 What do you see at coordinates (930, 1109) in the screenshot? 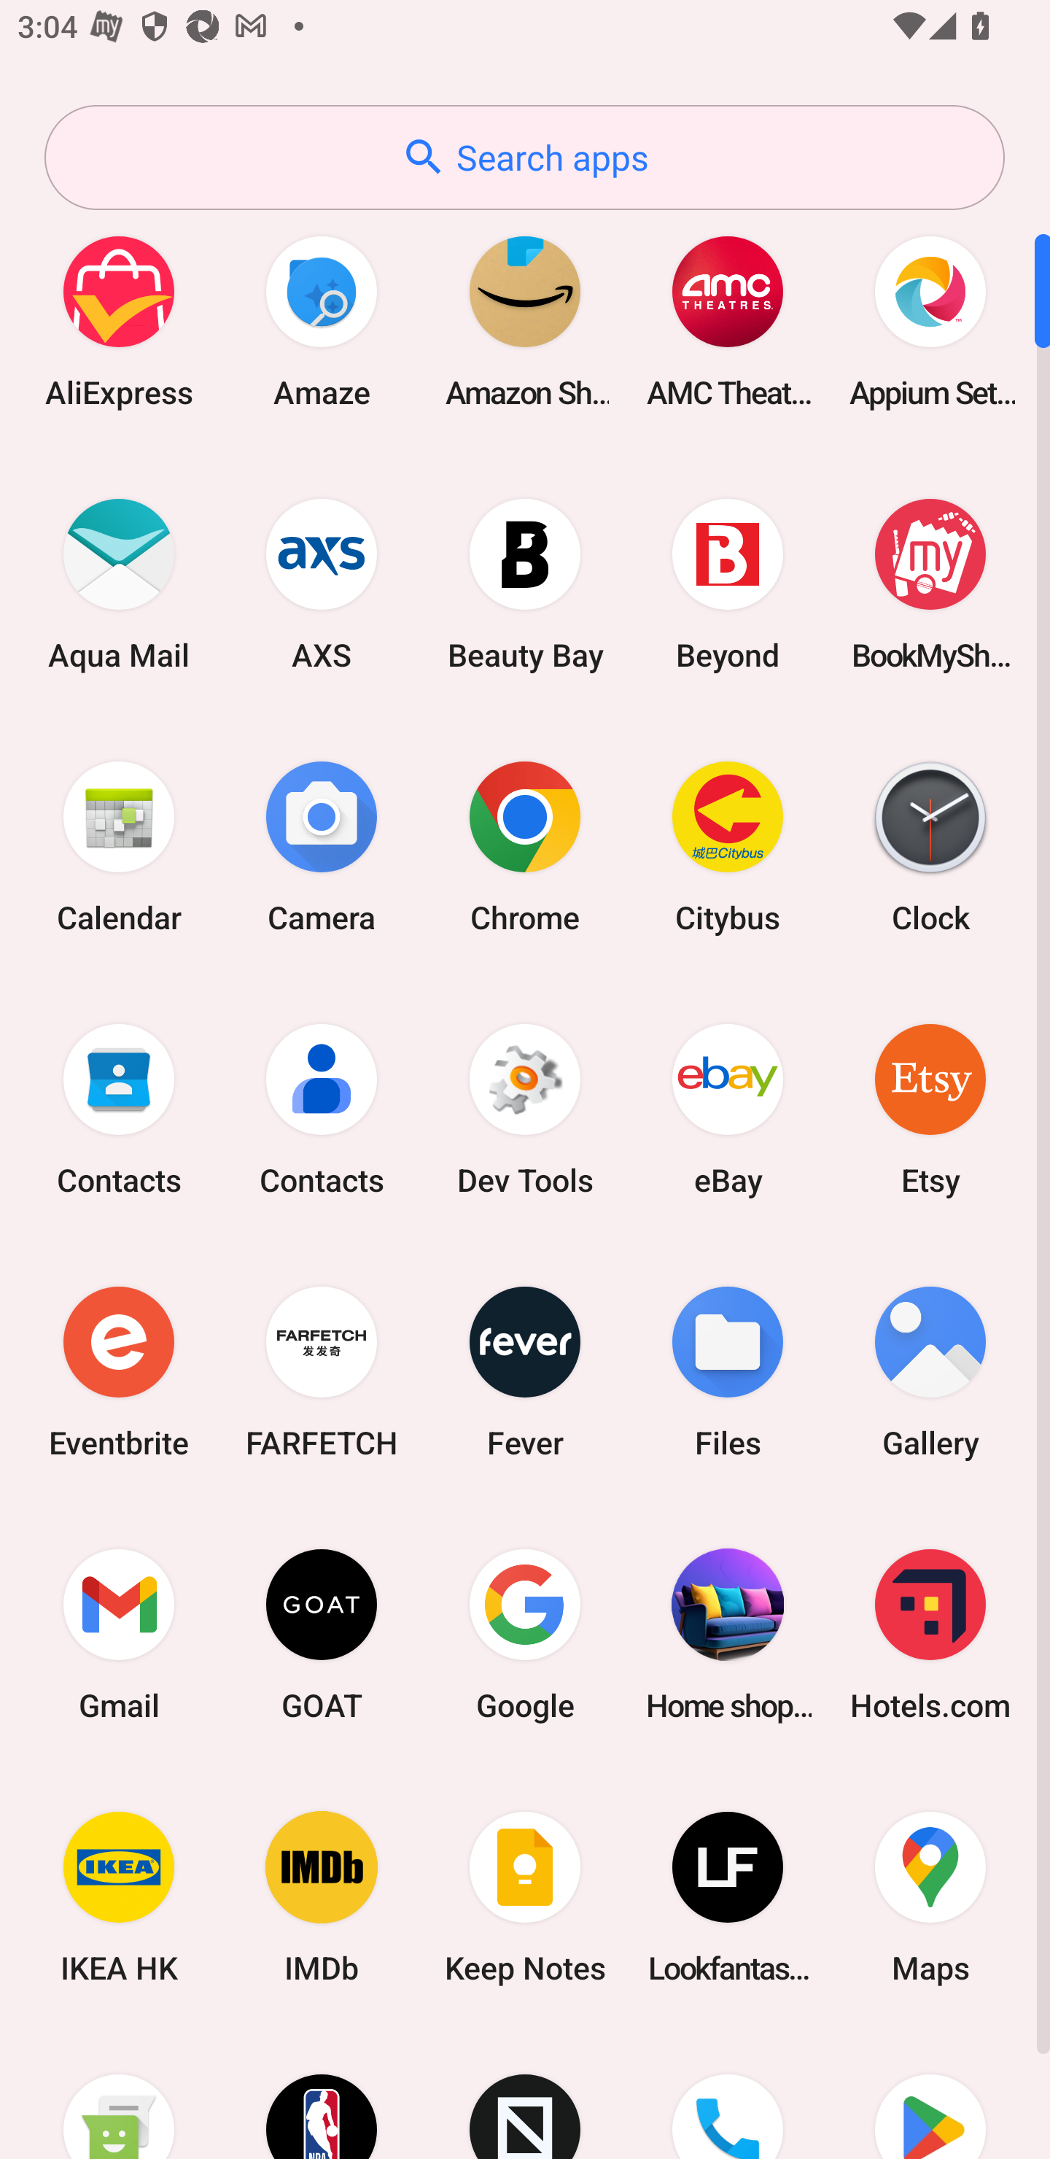
I see `Etsy` at bounding box center [930, 1109].